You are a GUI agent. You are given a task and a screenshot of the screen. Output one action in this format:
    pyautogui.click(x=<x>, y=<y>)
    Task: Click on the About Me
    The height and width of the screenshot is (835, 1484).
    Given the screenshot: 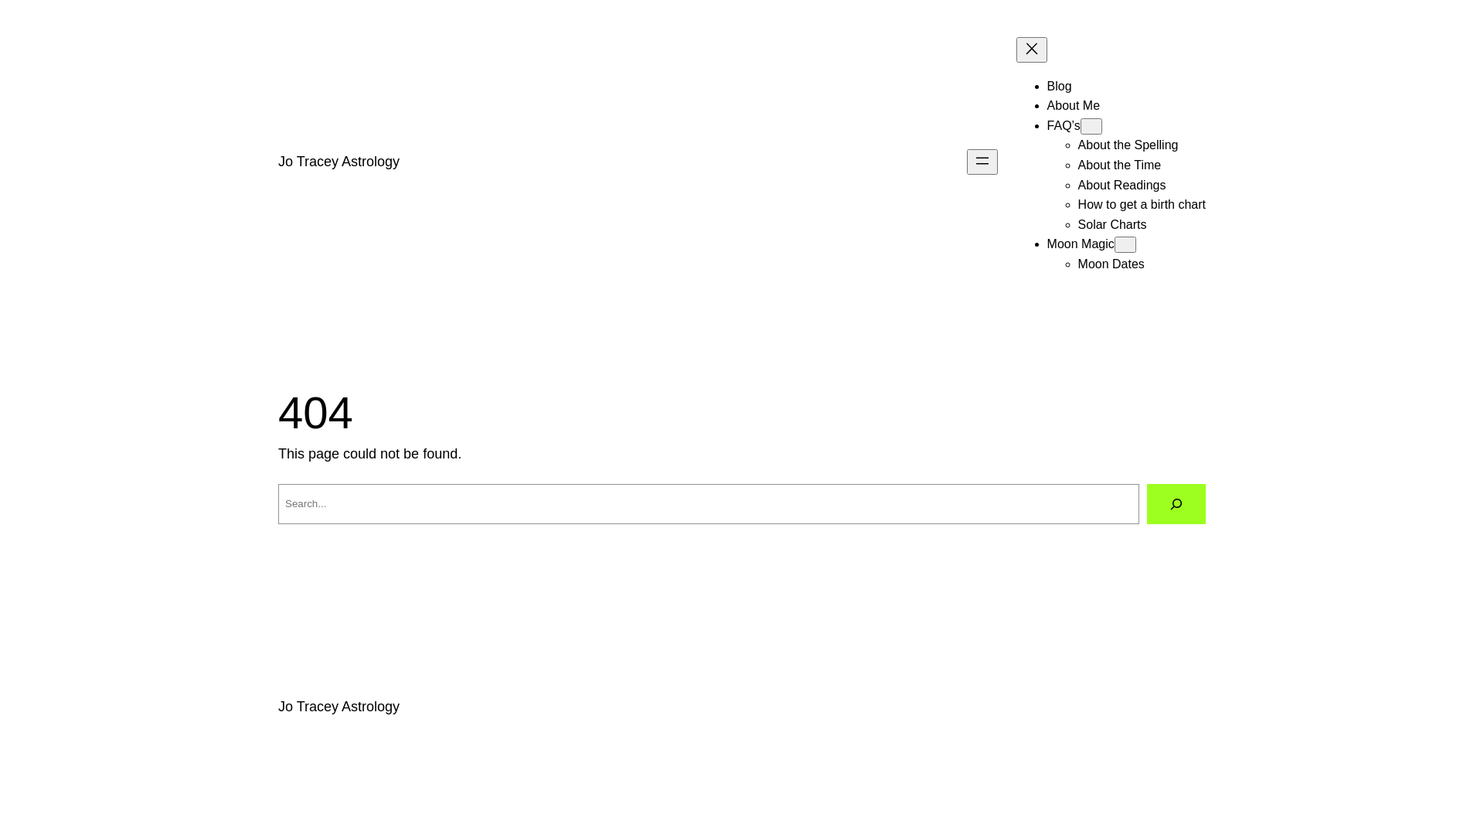 What is the action you would take?
    pyautogui.click(x=1074, y=105)
    